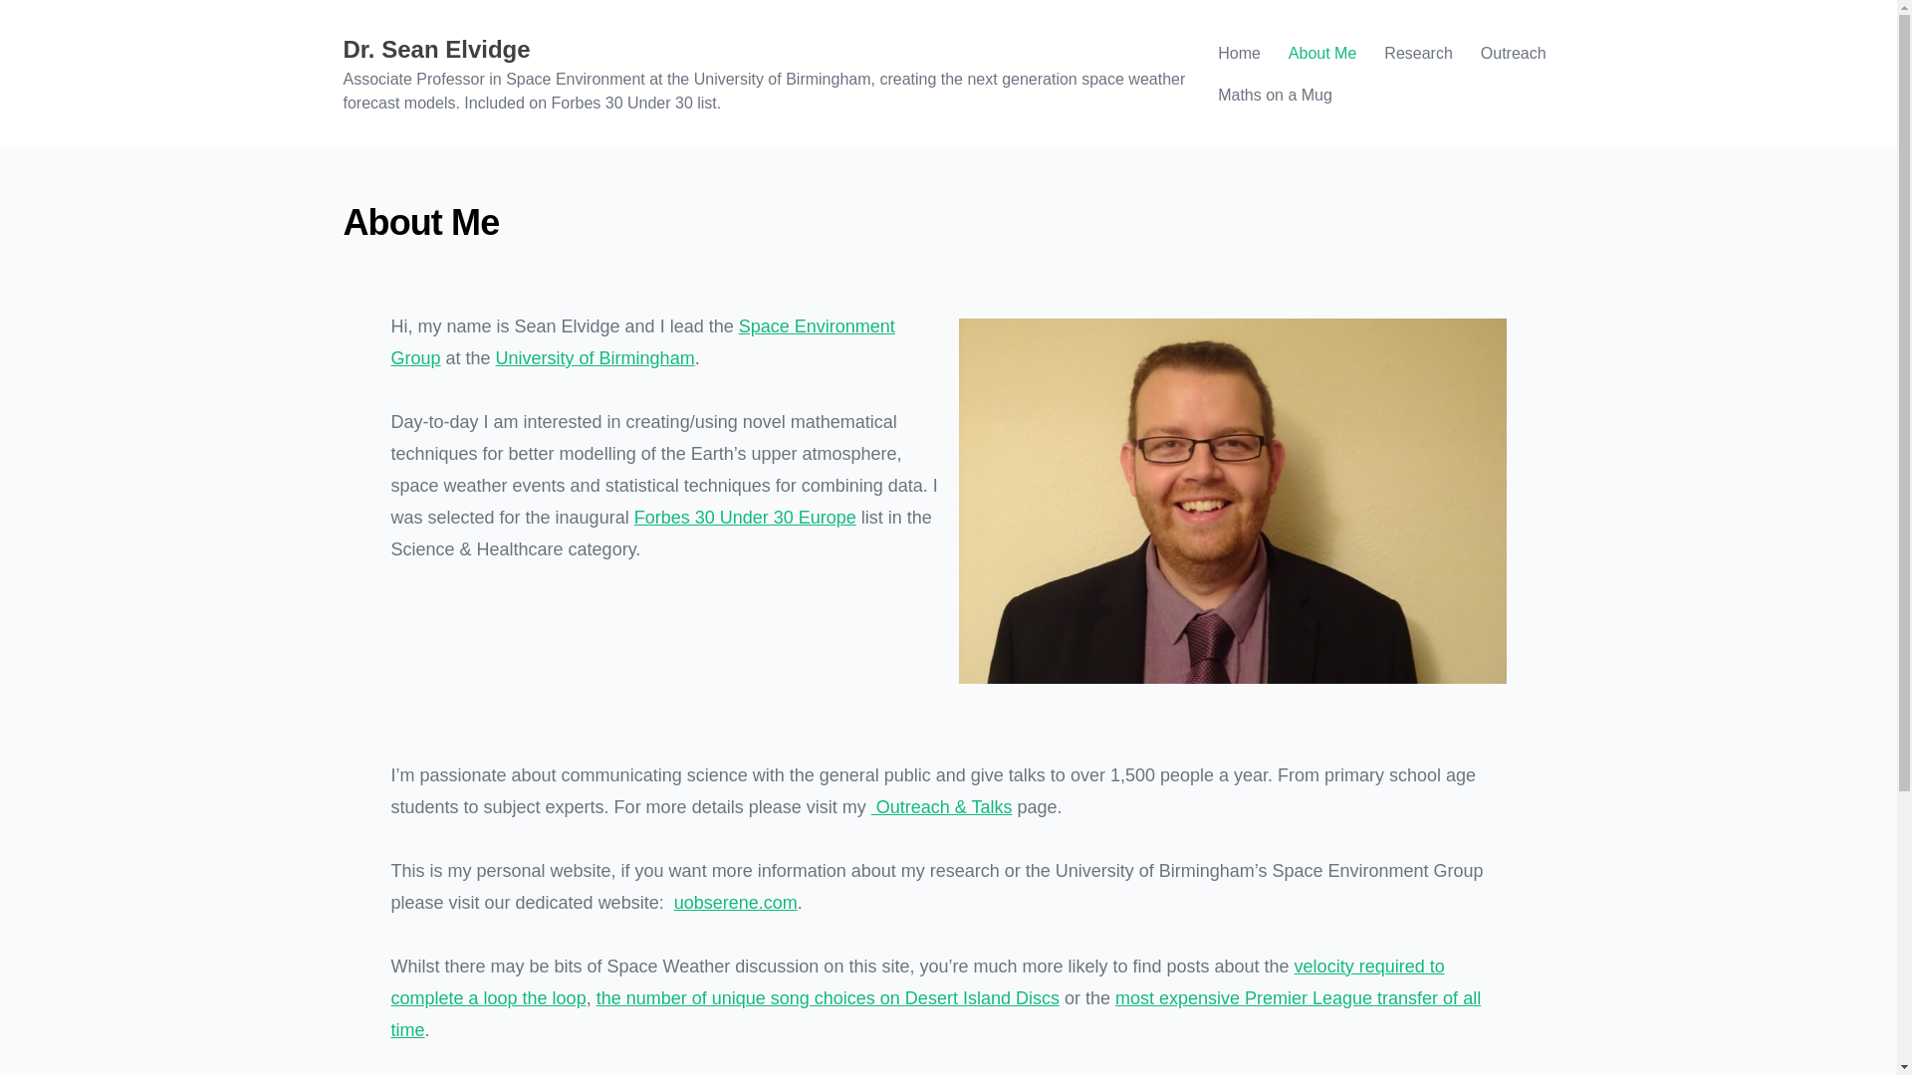  Describe the element at coordinates (745, 518) in the screenshot. I see `Forbes 30 Under 30 Europe` at that location.